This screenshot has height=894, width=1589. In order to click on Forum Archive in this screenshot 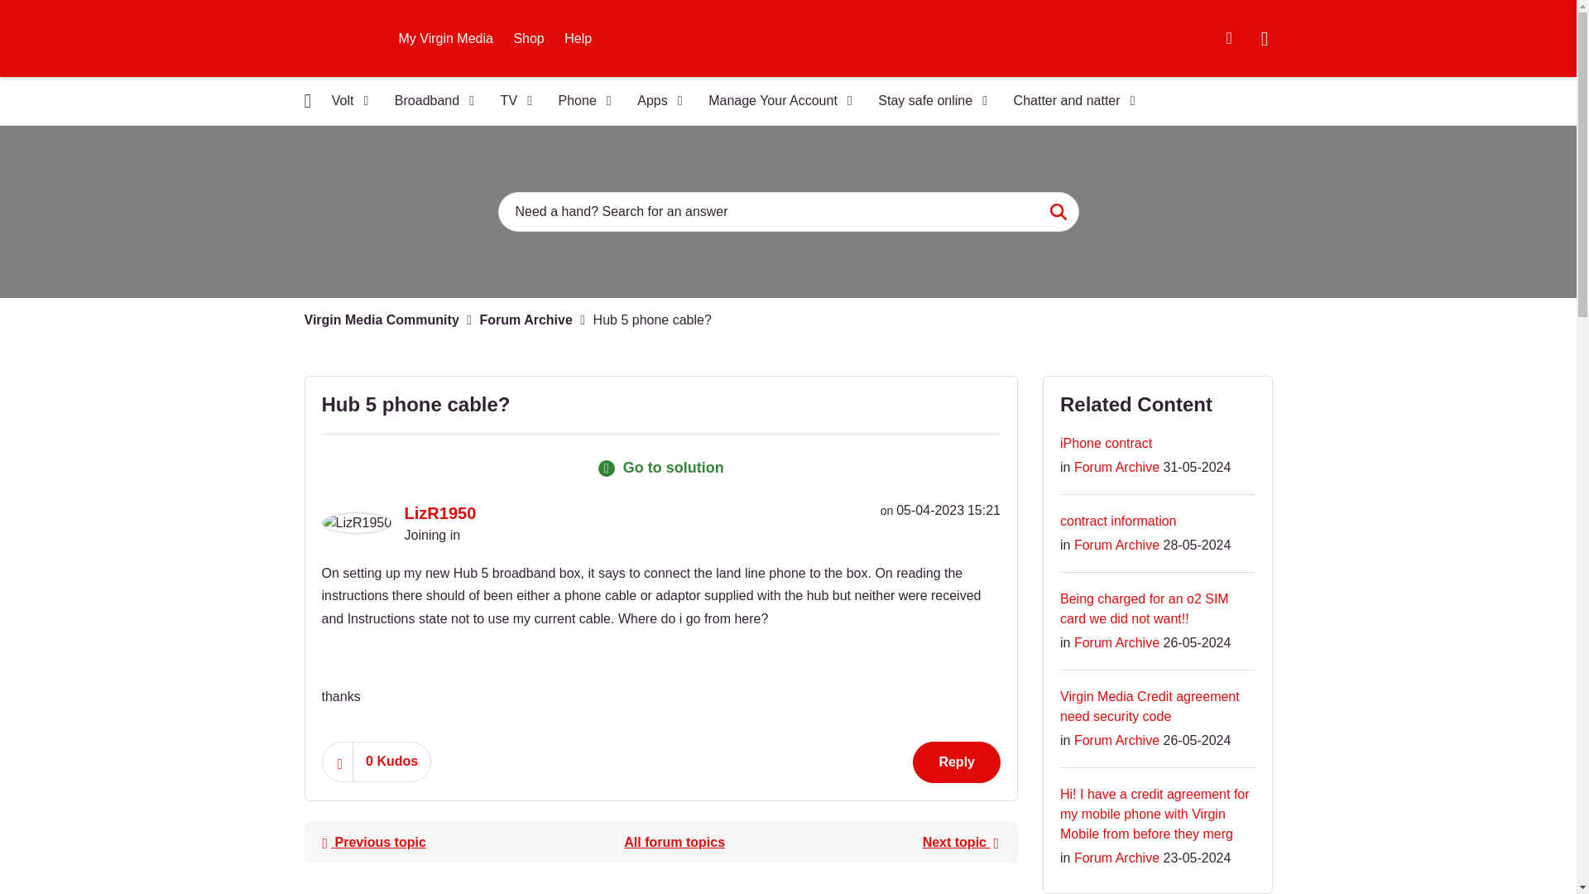, I will do `click(674, 841)`.